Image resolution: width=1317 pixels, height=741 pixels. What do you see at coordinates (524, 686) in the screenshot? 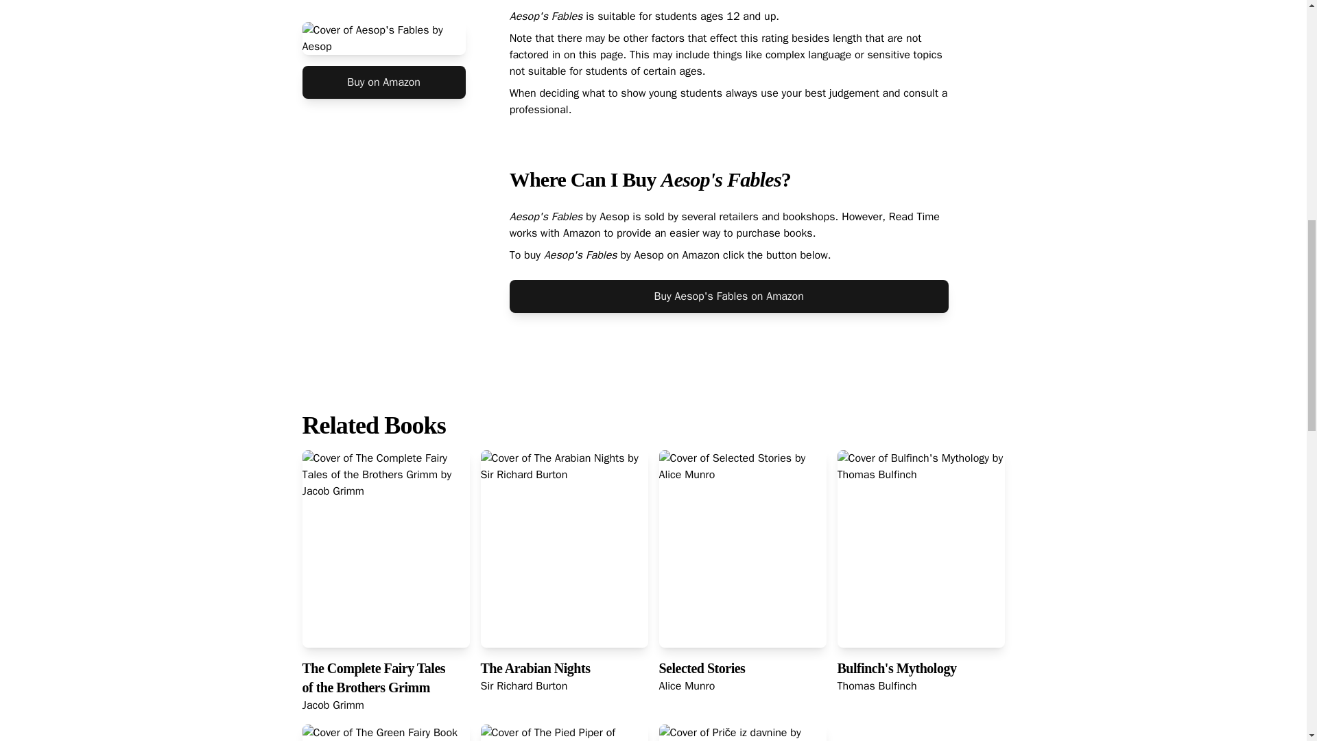
I see `Sir Richard Burton` at bounding box center [524, 686].